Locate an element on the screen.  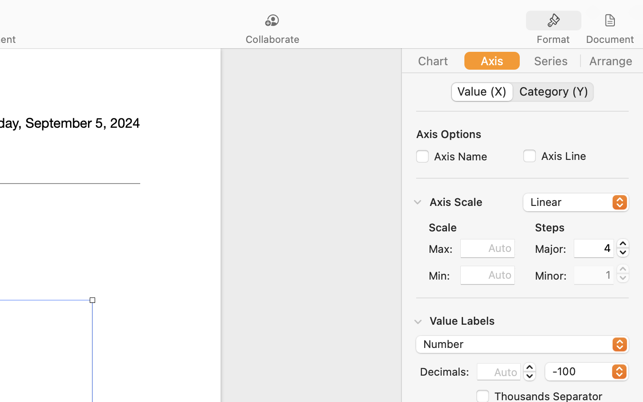
<AXUIElement 0x1737db090> {pid=1482} is located at coordinates (522, 61).